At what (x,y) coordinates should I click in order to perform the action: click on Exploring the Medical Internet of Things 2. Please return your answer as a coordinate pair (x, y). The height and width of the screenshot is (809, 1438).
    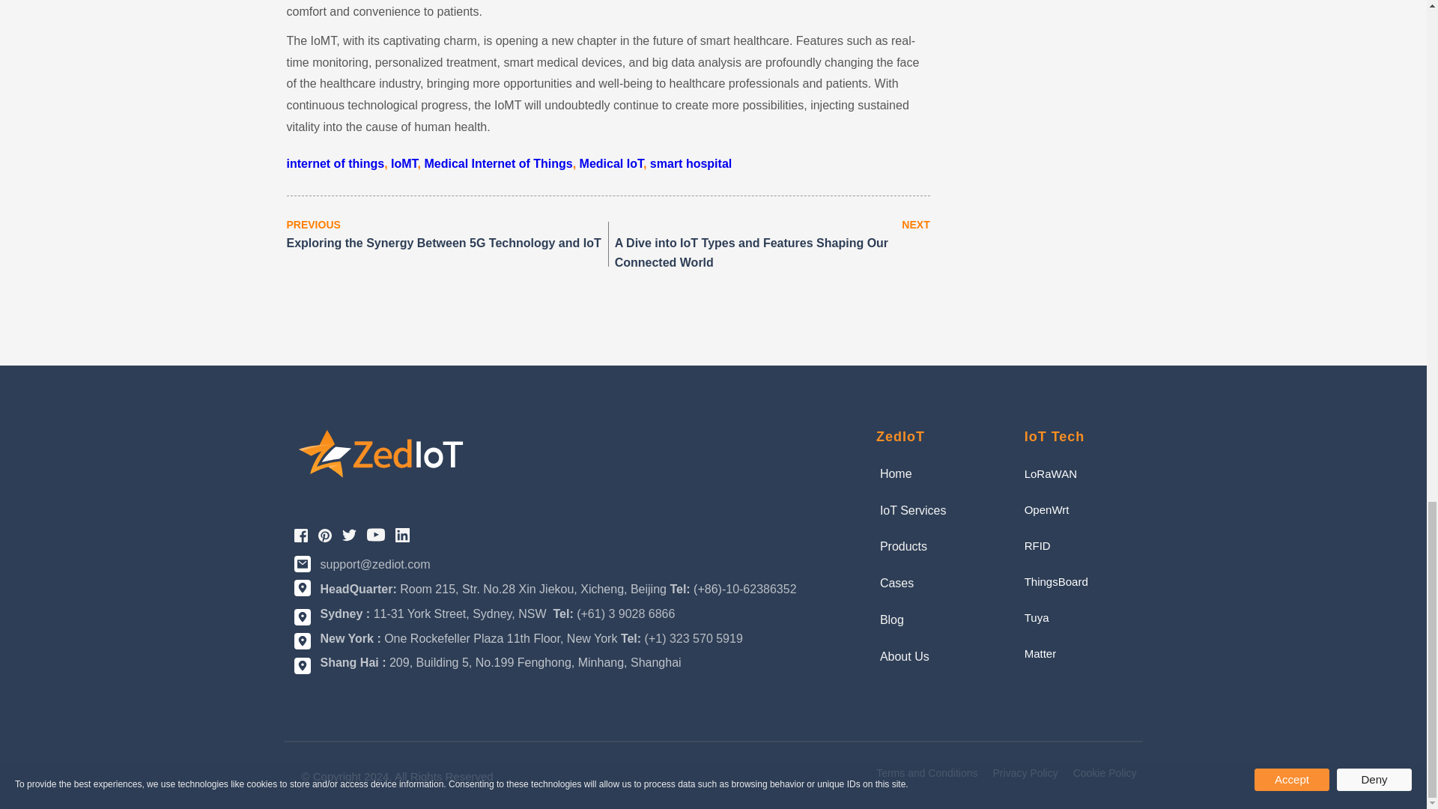
    Looking at the image, I should click on (380, 455).